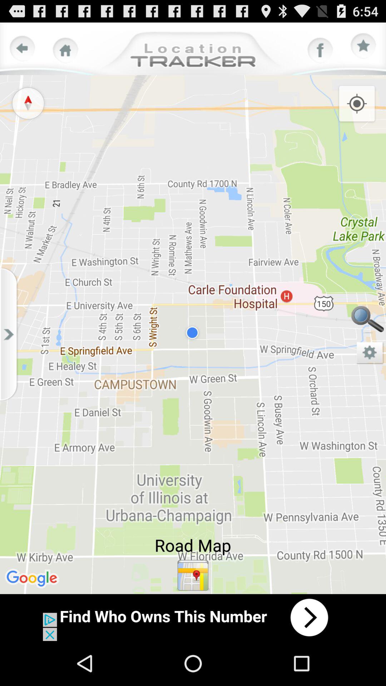  Describe the element at coordinates (367, 321) in the screenshot. I see `search option` at that location.